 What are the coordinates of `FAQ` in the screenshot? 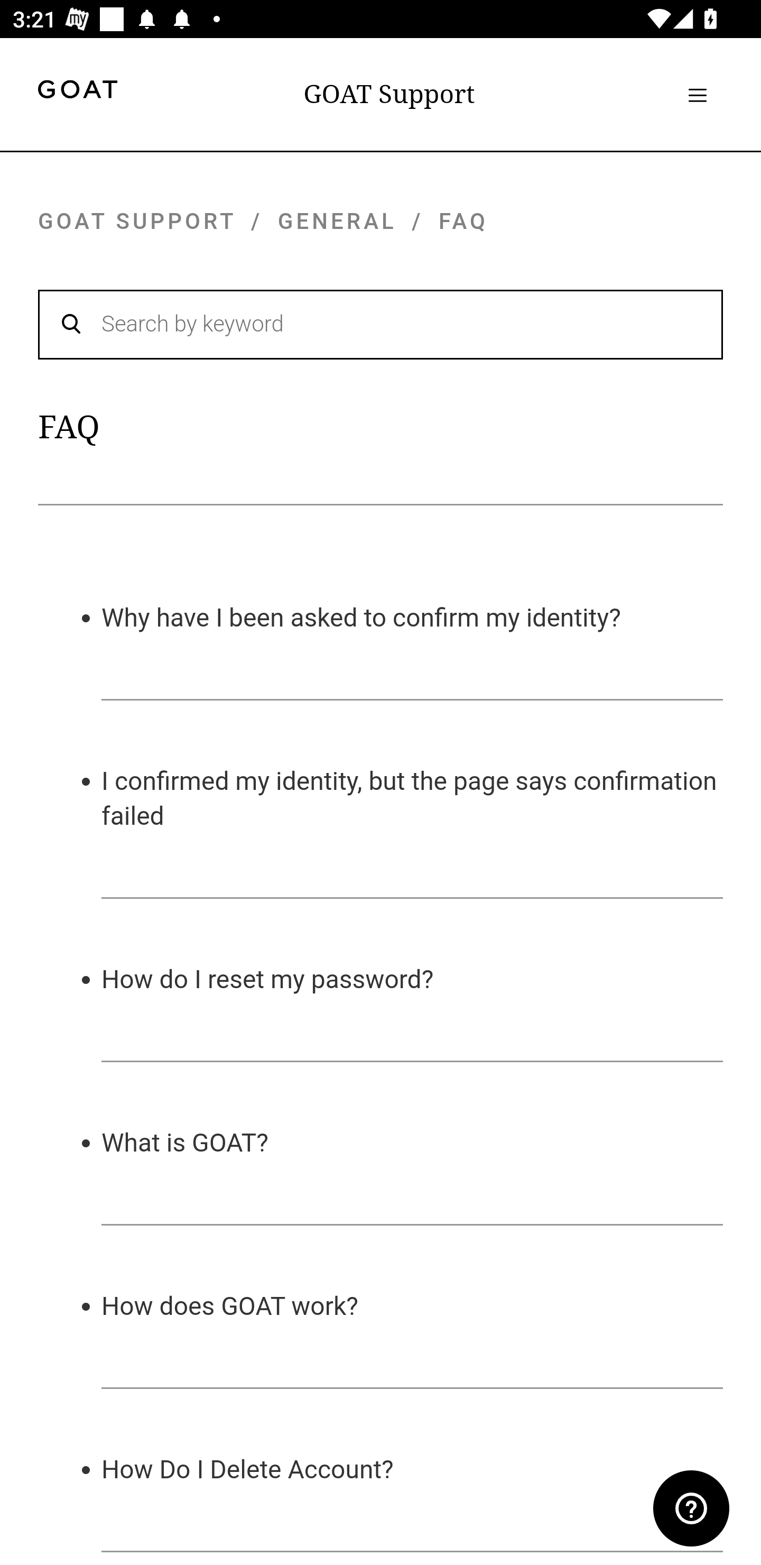 It's located at (463, 221).